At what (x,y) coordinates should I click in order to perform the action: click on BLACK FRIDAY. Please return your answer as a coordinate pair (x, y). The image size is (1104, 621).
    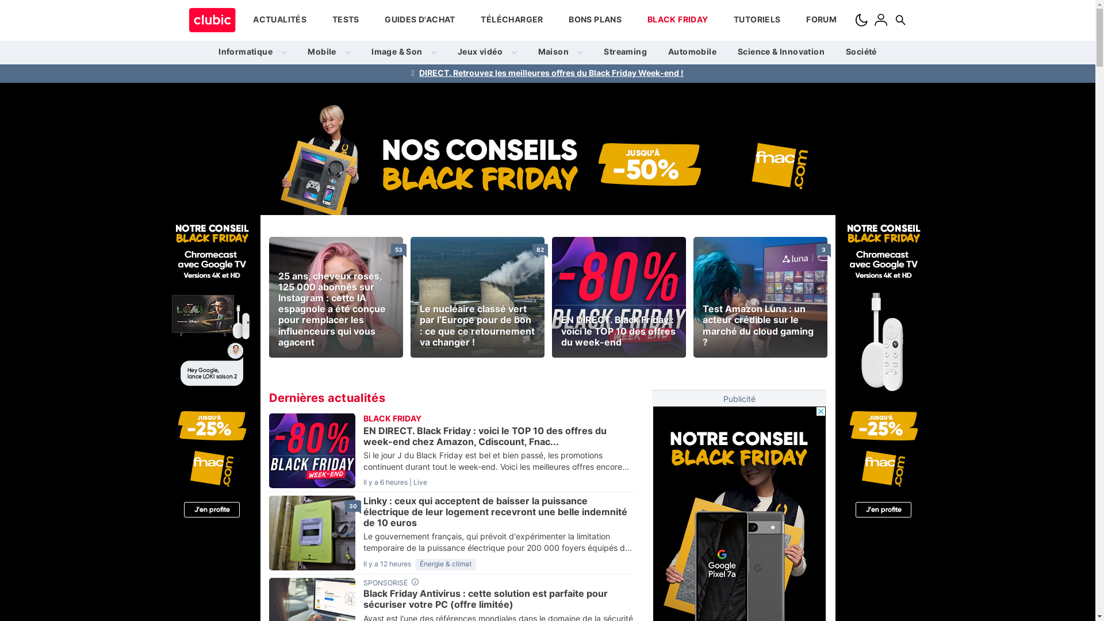
    Looking at the image, I should click on (678, 20).